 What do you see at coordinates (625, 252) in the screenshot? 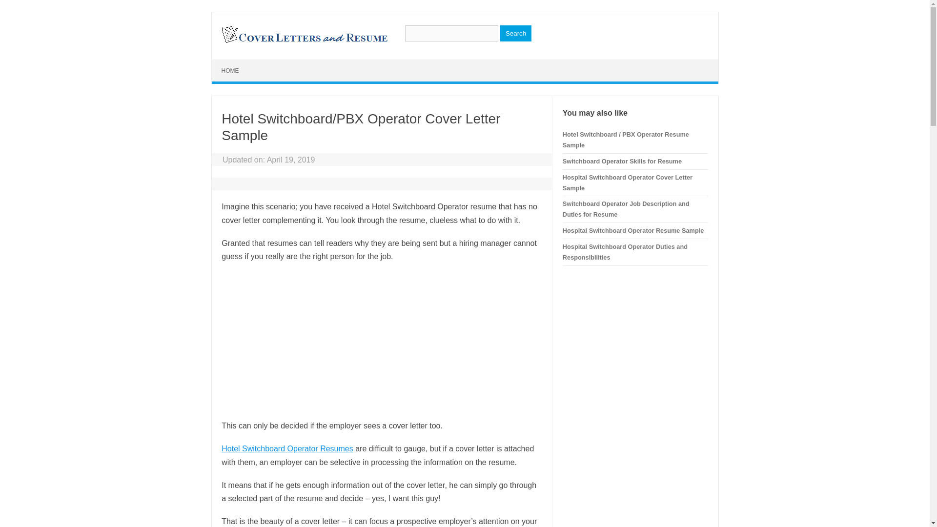
I see `Hospital Switchboard Operator Duties and Responsibilities` at bounding box center [625, 252].